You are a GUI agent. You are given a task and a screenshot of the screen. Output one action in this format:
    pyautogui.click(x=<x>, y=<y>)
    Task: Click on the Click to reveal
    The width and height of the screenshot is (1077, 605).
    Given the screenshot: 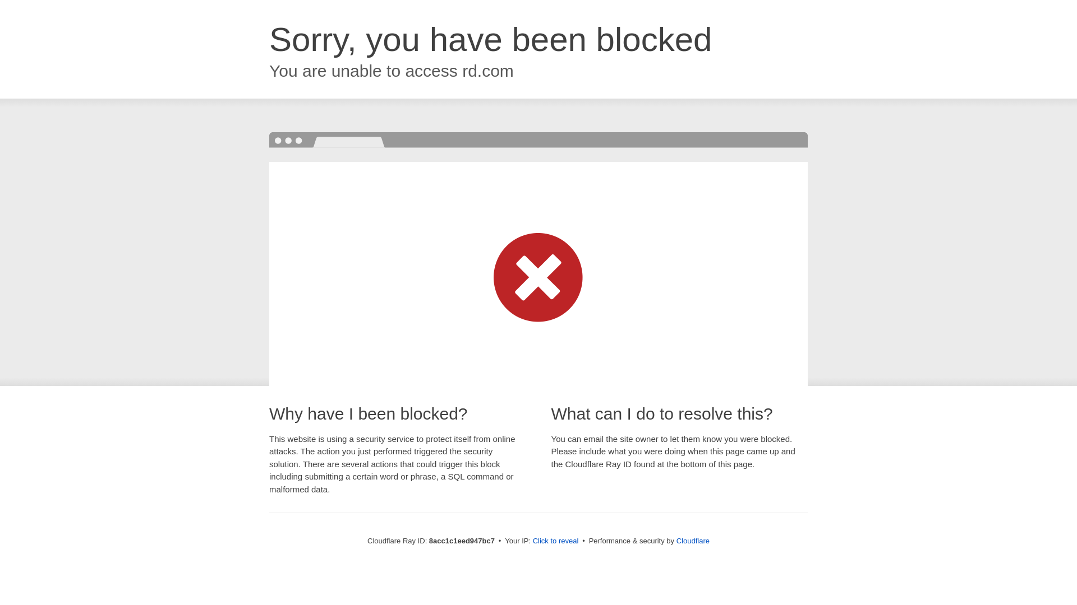 What is the action you would take?
    pyautogui.click(x=556, y=541)
    